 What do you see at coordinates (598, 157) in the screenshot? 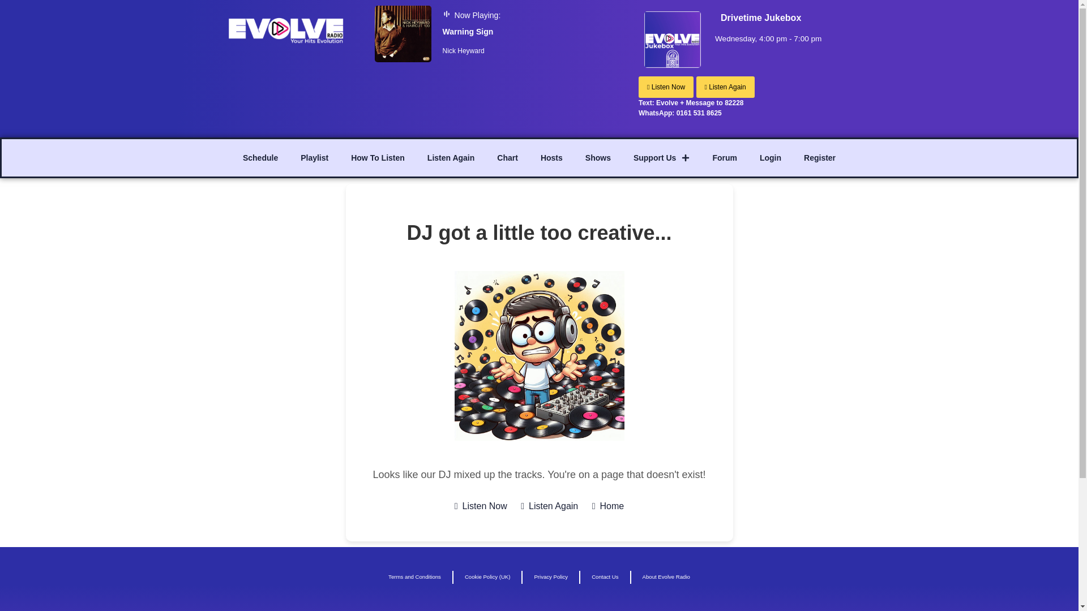
I see `Shows` at bounding box center [598, 157].